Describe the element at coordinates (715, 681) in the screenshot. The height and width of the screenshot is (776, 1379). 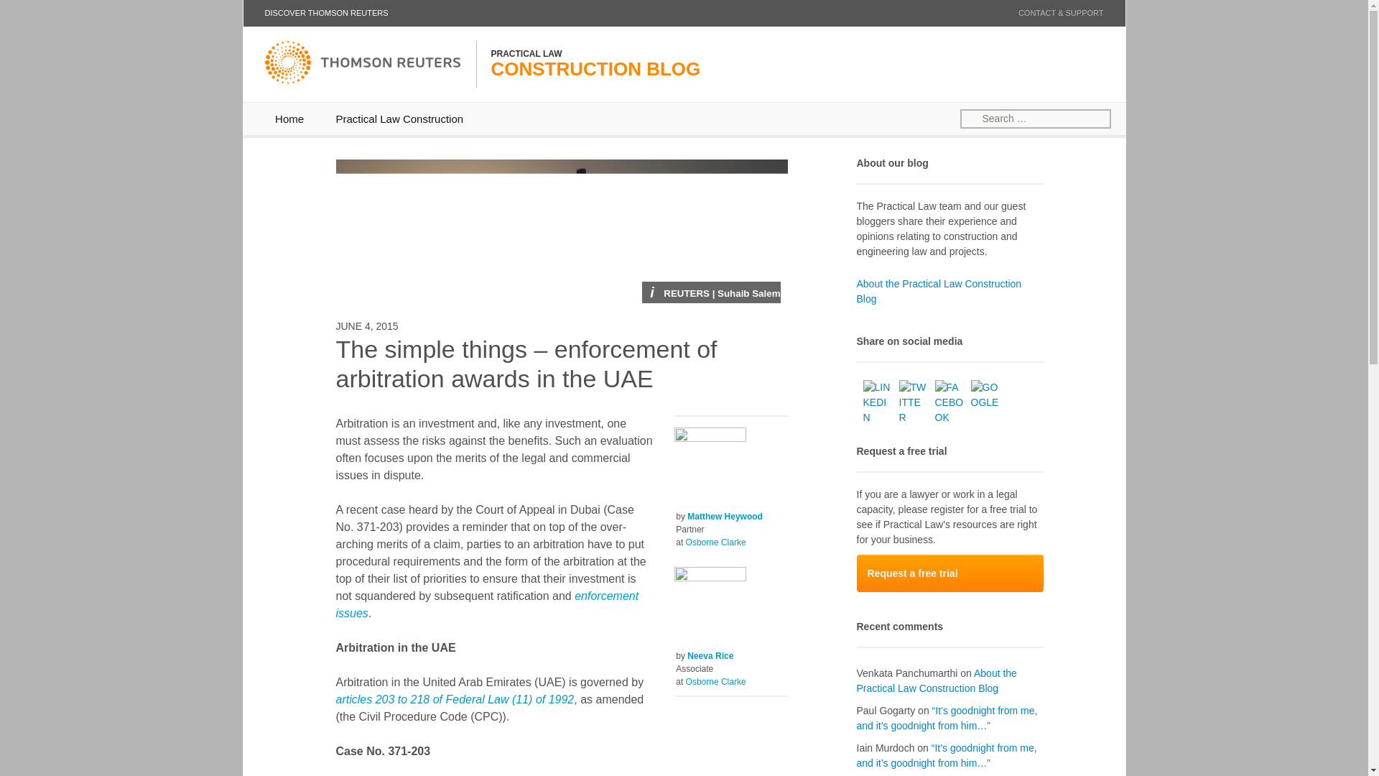
I see `Osborne Clarke` at that location.